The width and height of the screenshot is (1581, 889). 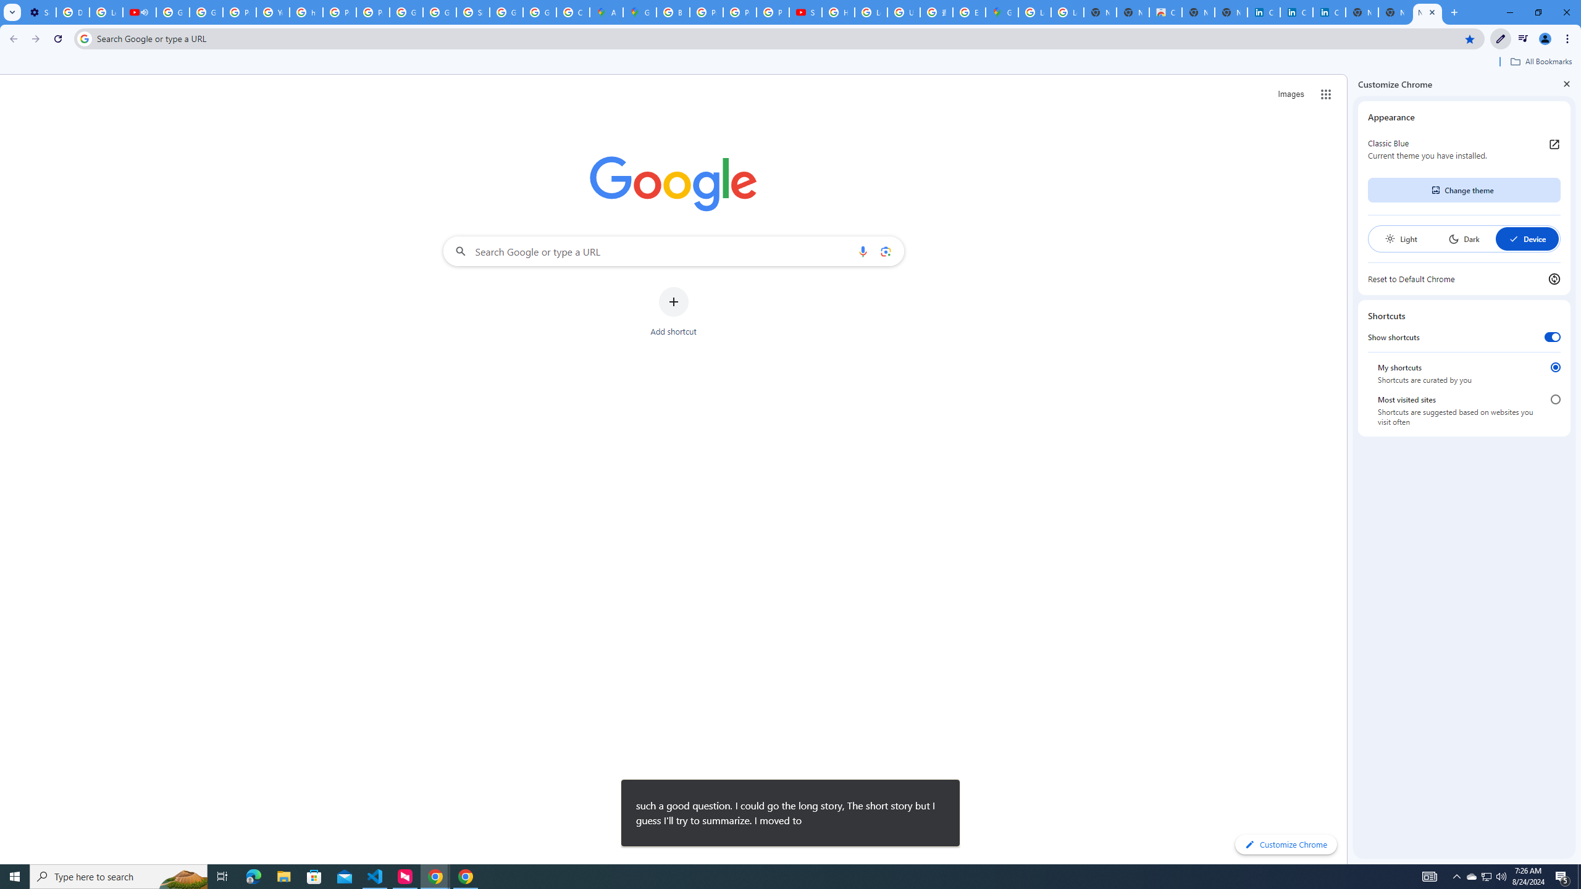 I want to click on https://scholar.google.com/, so click(x=306, y=12).